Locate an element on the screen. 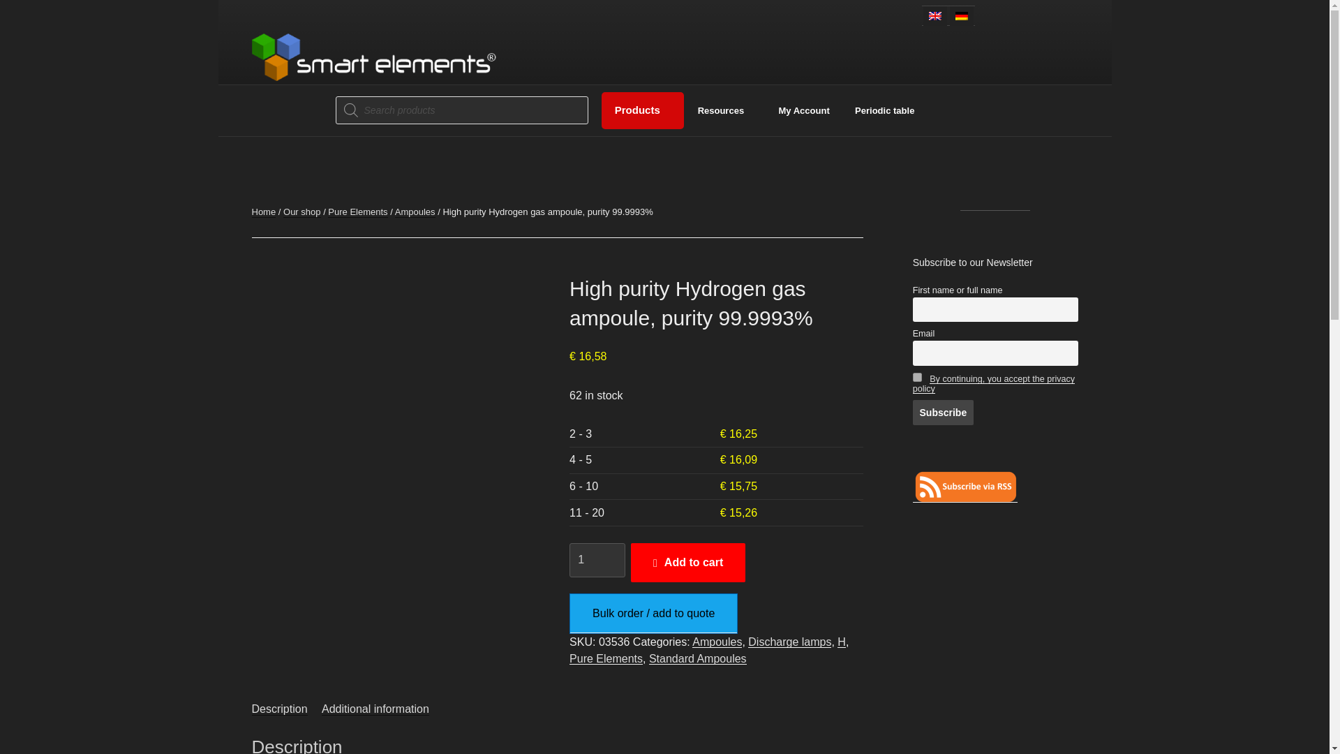  Products is located at coordinates (642, 110).